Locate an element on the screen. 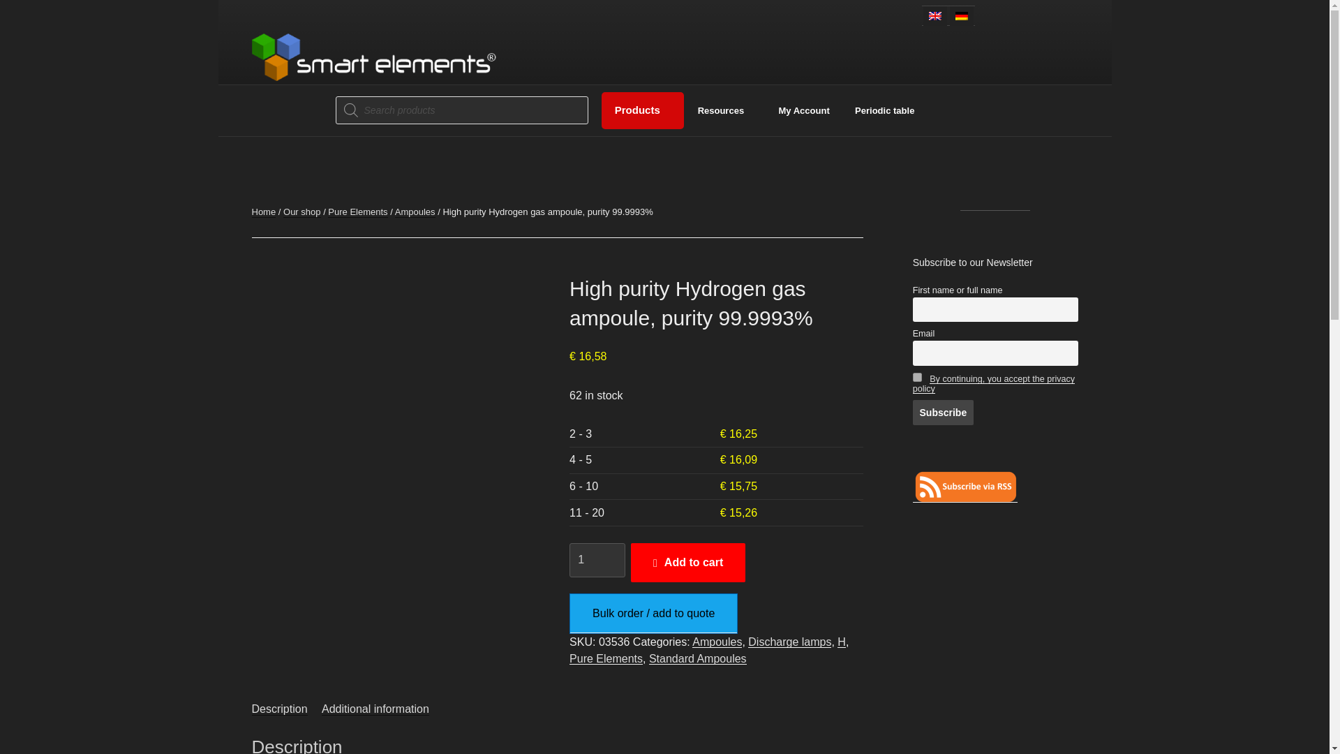  Products is located at coordinates (642, 110).